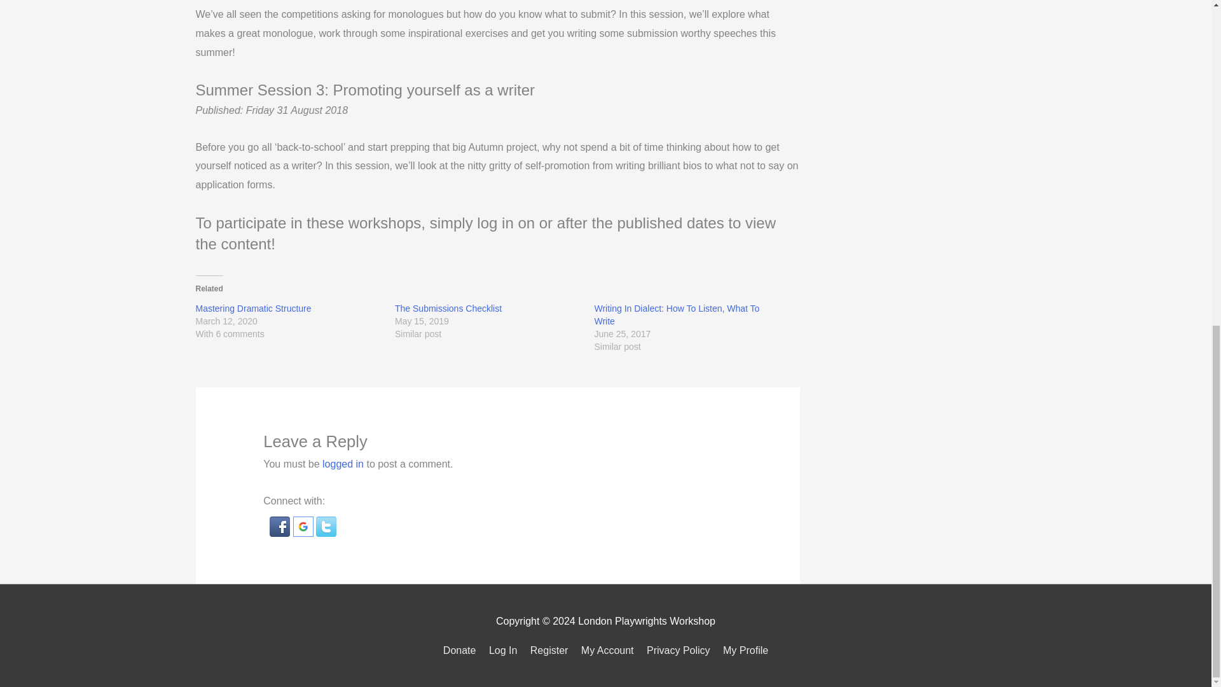  Describe the element at coordinates (448, 308) in the screenshot. I see `The Submissions Checklist` at that location.